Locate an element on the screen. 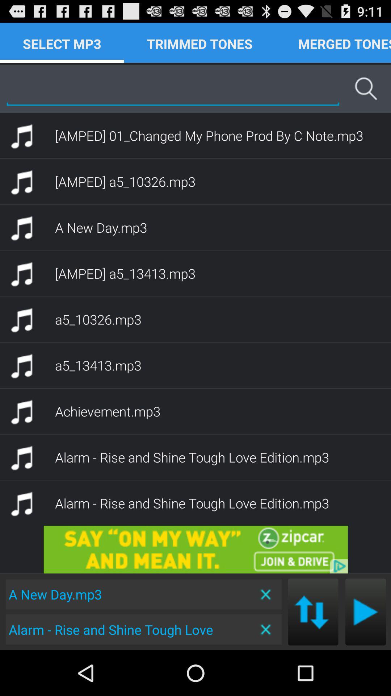 The image size is (391, 696). pasta de musicas is located at coordinates (366, 612).